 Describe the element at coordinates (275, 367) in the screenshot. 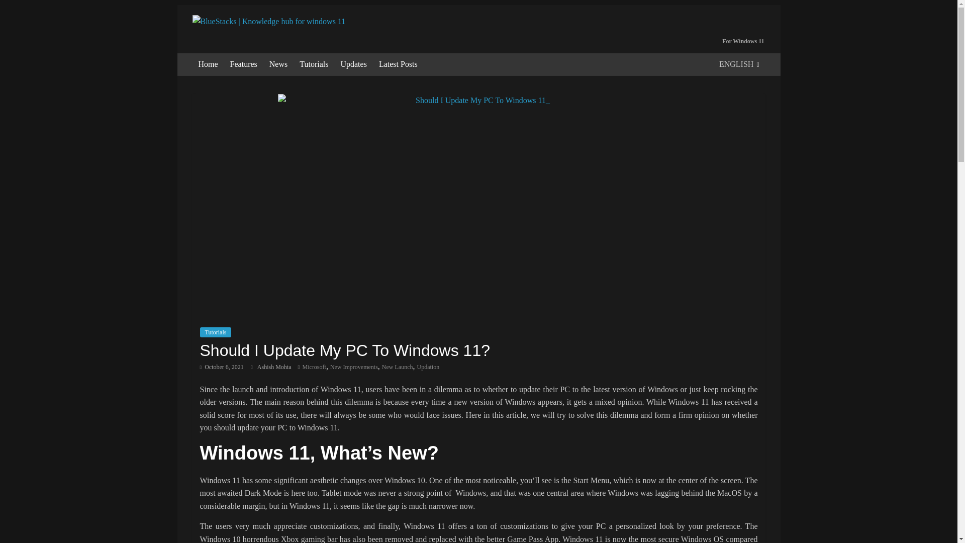

I see `Ashish Mohta` at that location.